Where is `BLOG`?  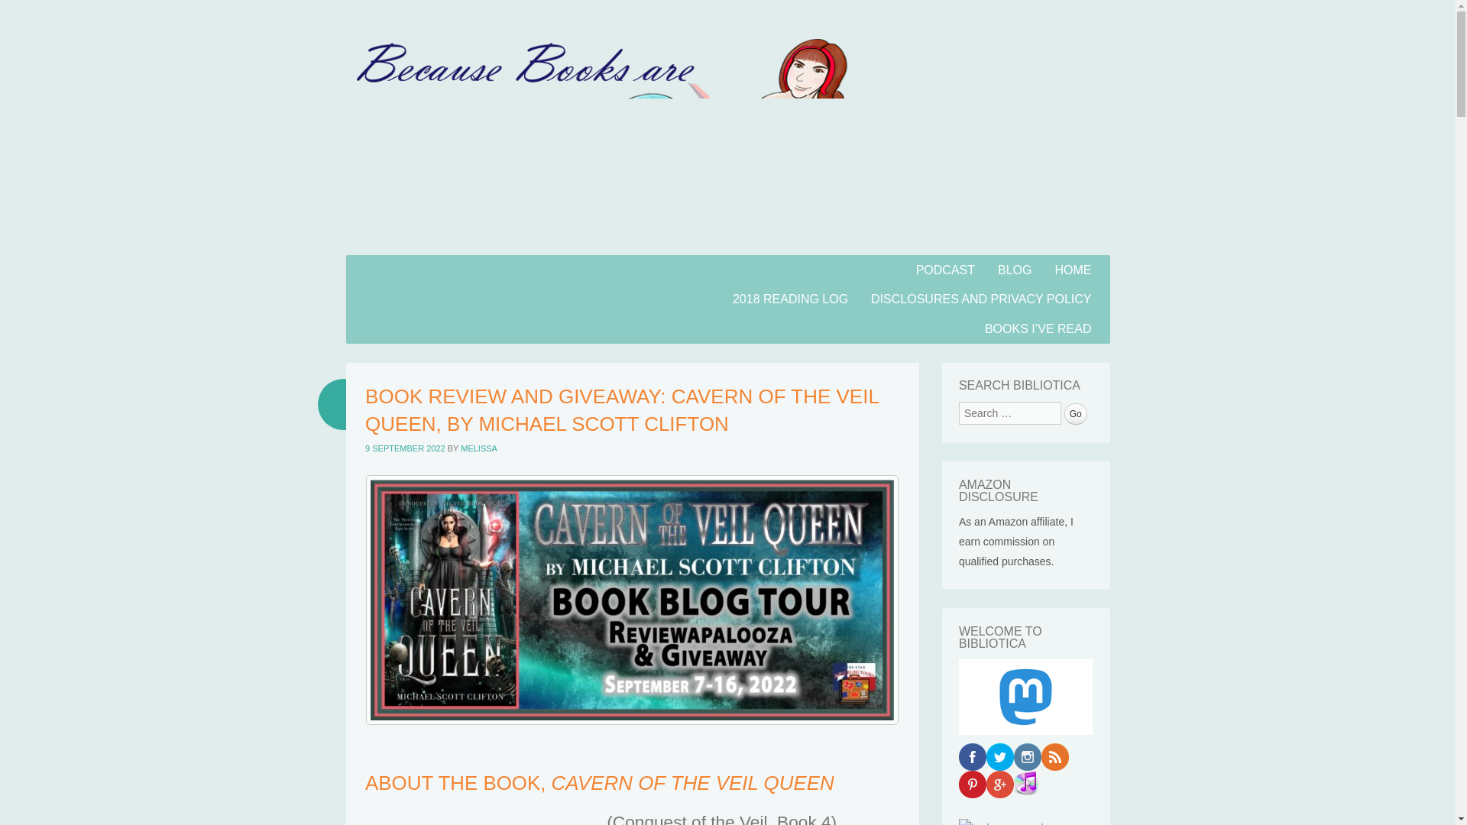 BLOG is located at coordinates (1015, 269).